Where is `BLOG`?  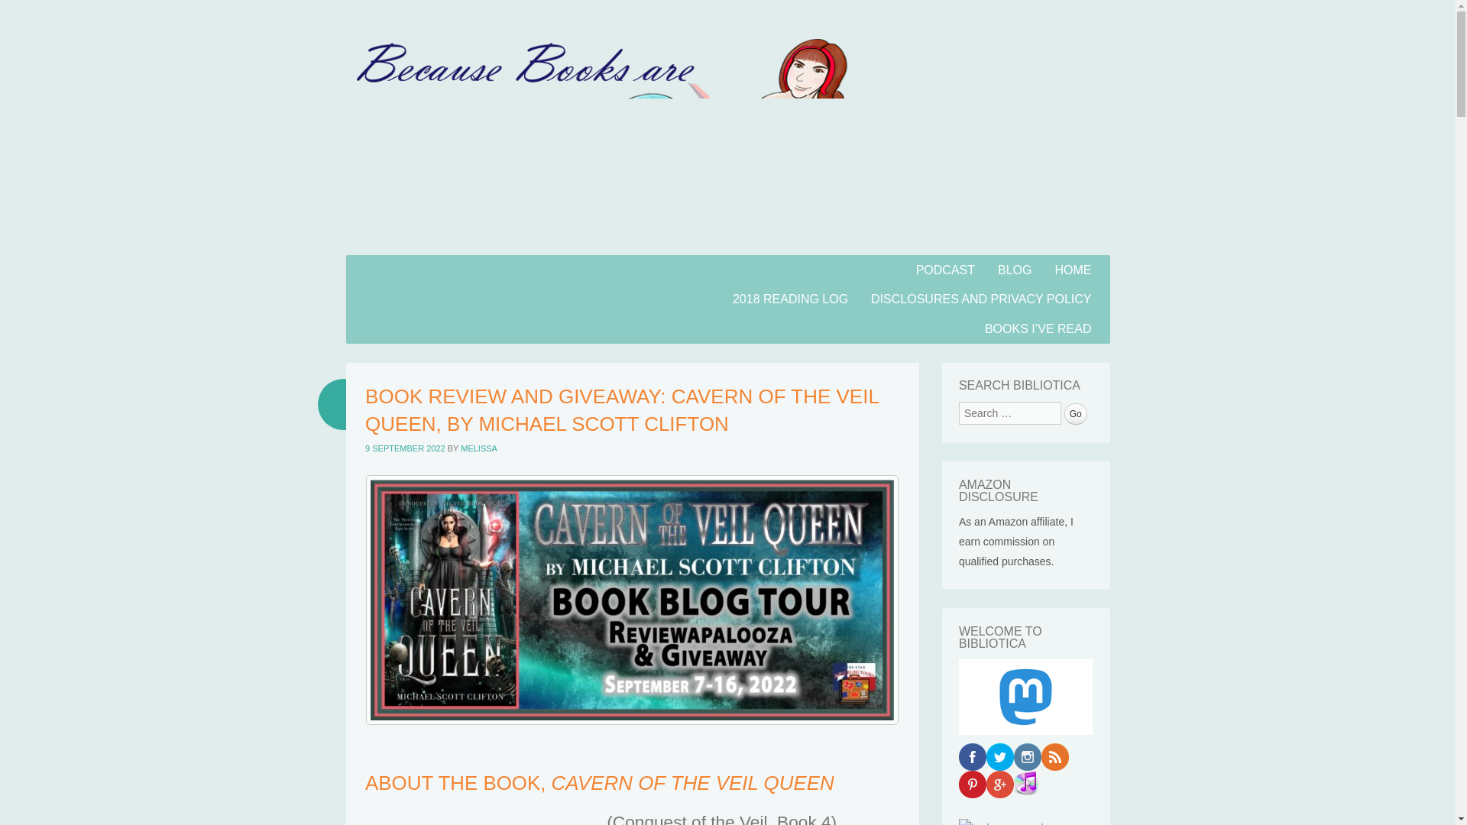 BLOG is located at coordinates (1015, 269).